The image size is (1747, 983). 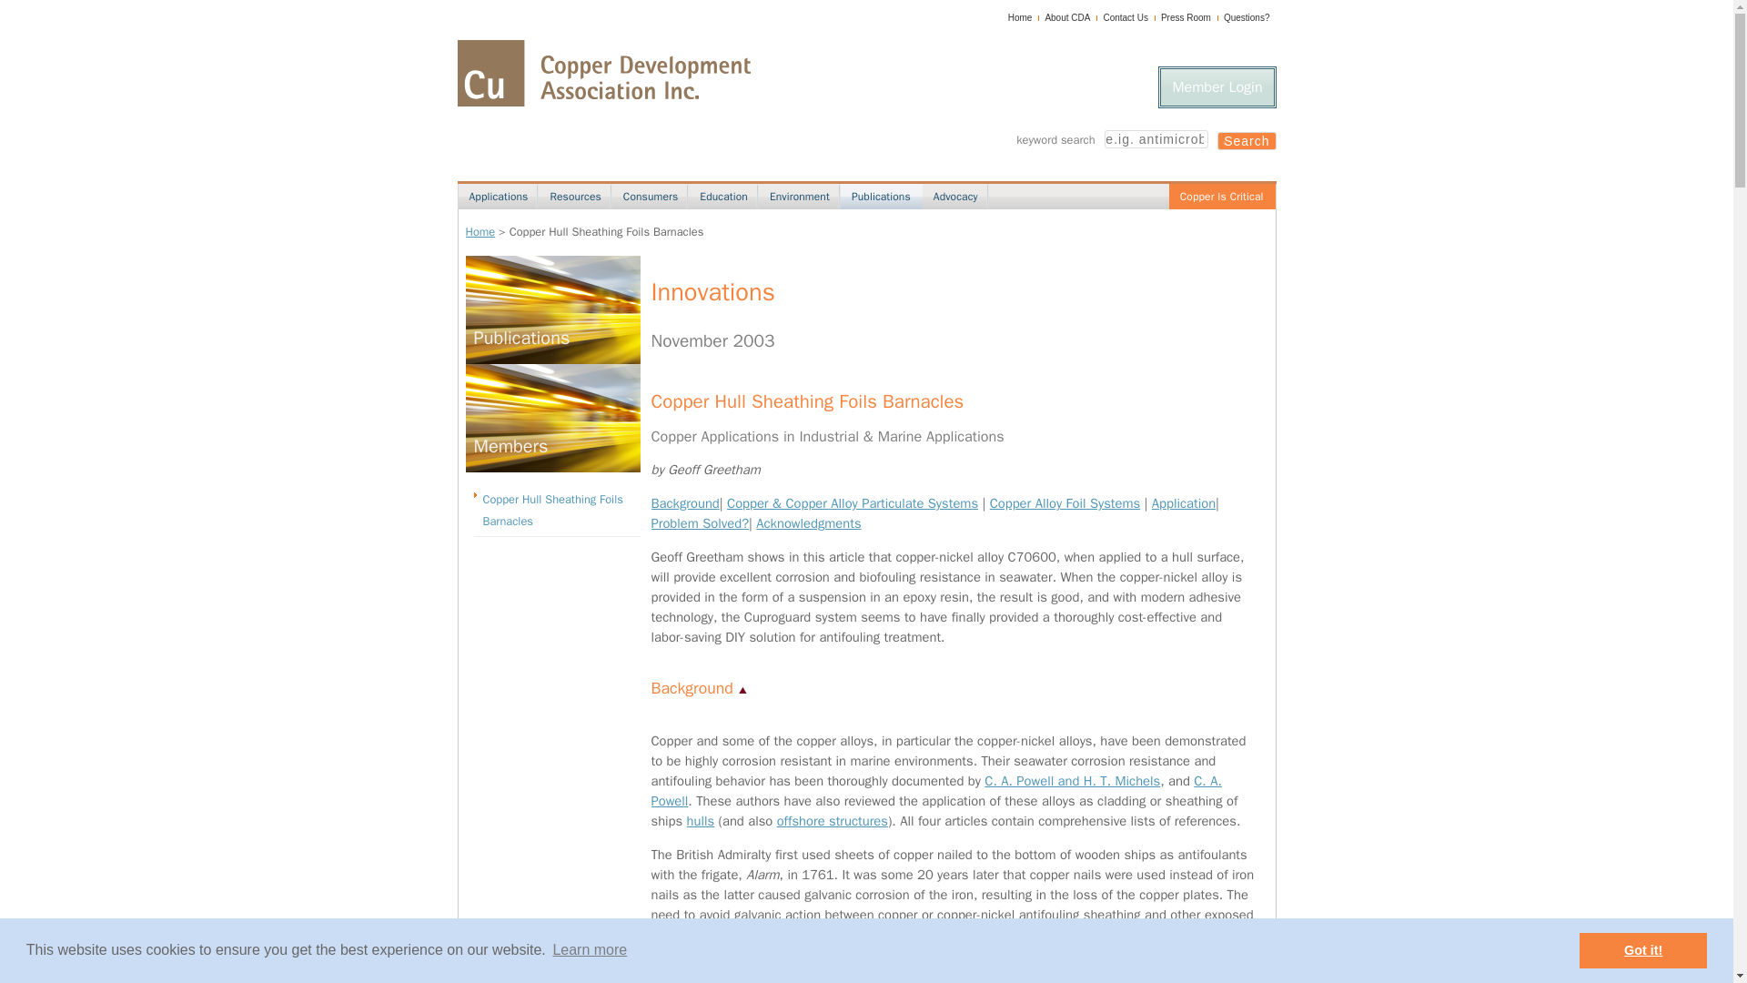 What do you see at coordinates (1067, 17) in the screenshot?
I see `About CDA` at bounding box center [1067, 17].